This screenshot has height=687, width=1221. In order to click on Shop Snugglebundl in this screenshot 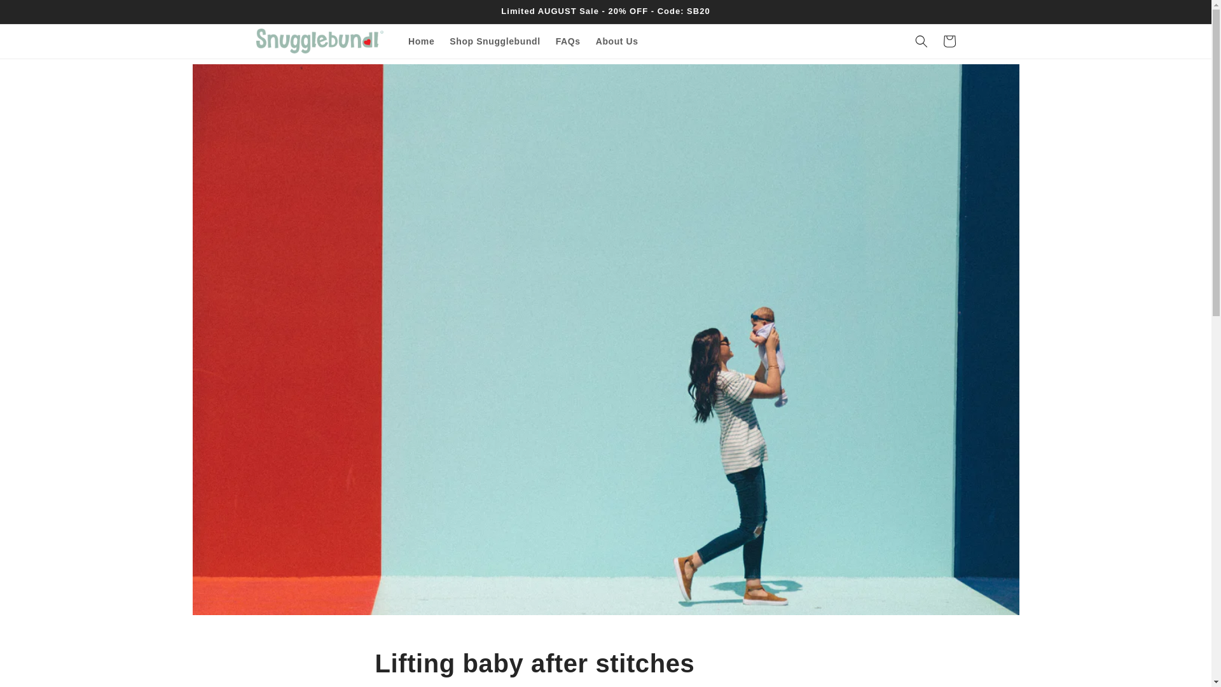, I will do `click(495, 41)`.